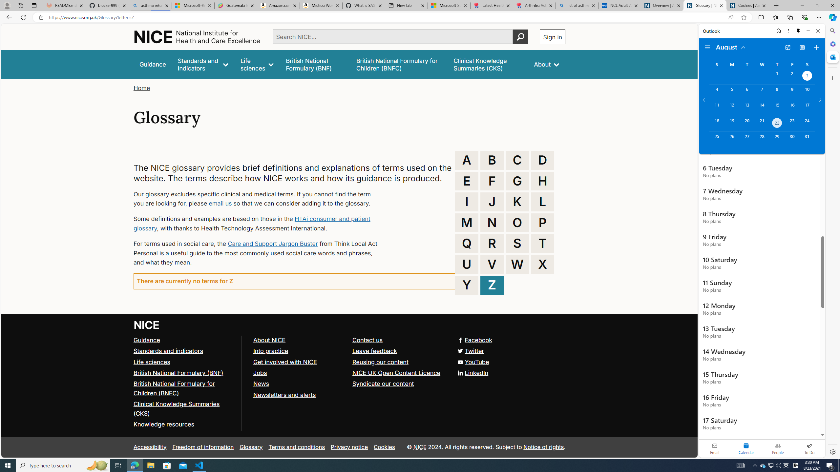 This screenshot has width=840, height=472. Describe the element at coordinates (467, 243) in the screenshot. I see `Q` at that location.